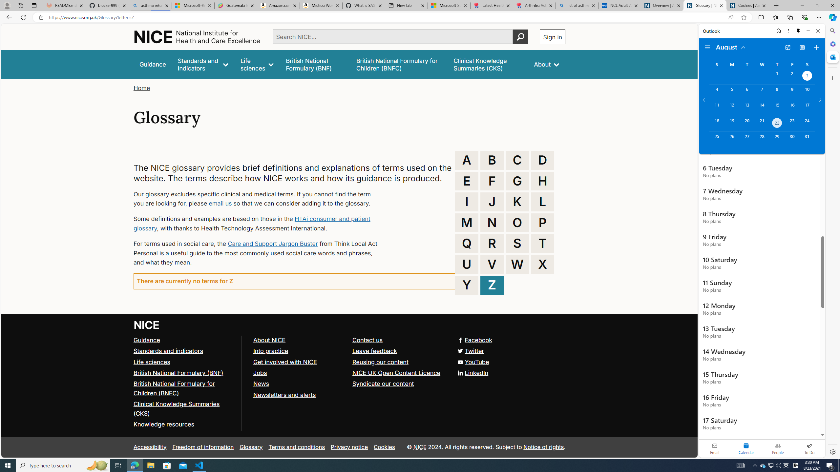 This screenshot has width=840, height=472. Describe the element at coordinates (467, 243) in the screenshot. I see `Q` at that location.